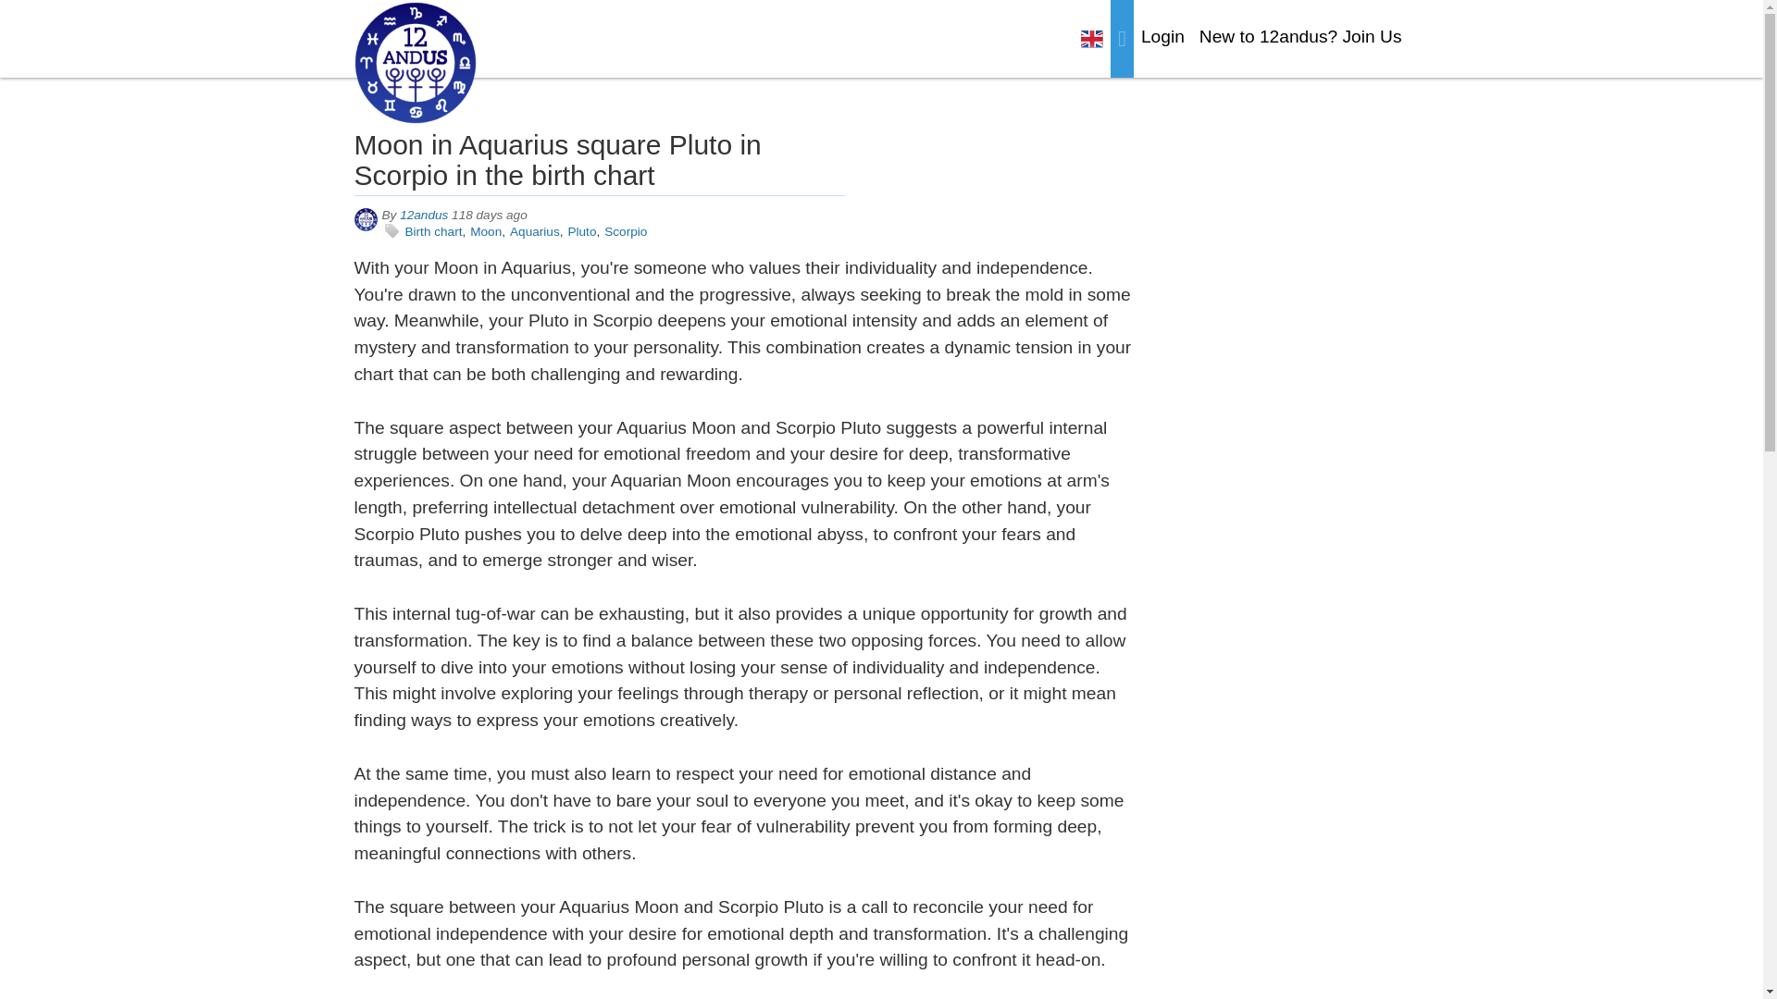 The width and height of the screenshot is (1777, 999). I want to click on English, so click(1092, 39).